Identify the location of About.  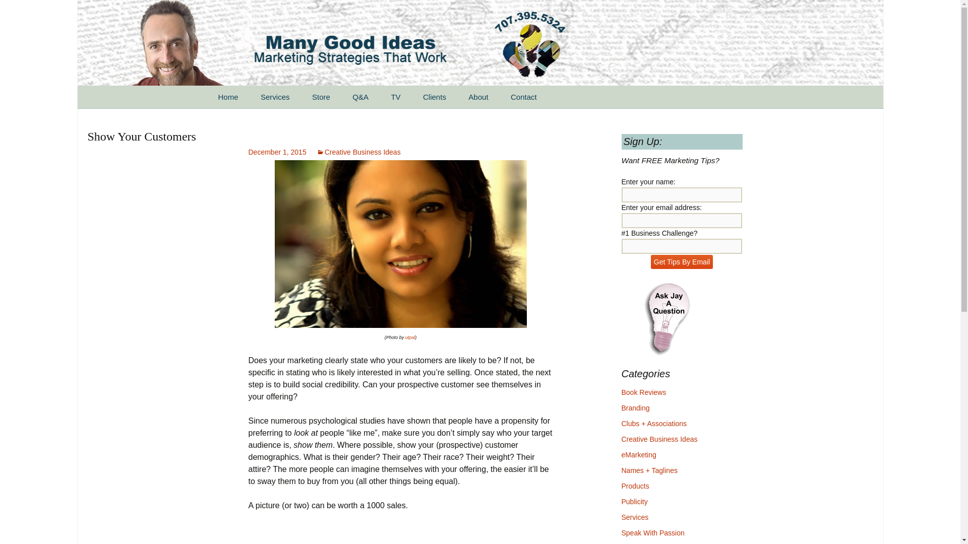
(478, 97).